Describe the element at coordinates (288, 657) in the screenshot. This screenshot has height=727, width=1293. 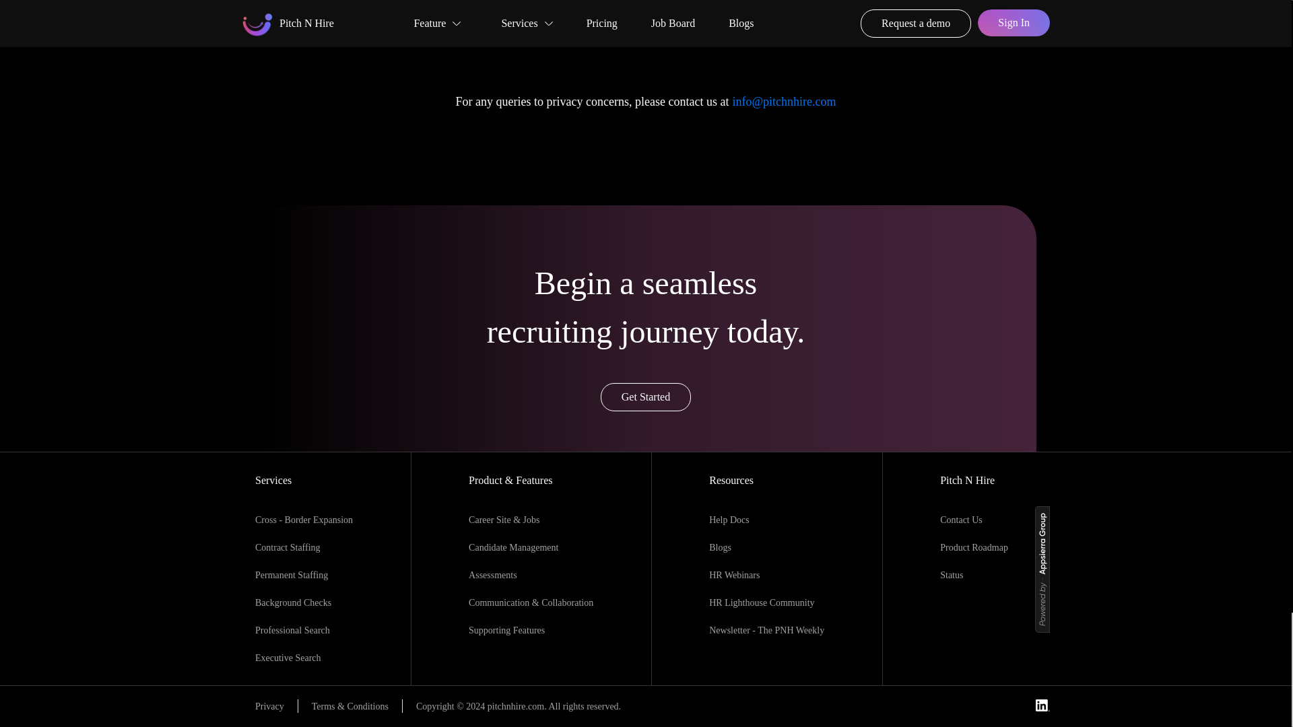
I see `Executive Search` at that location.